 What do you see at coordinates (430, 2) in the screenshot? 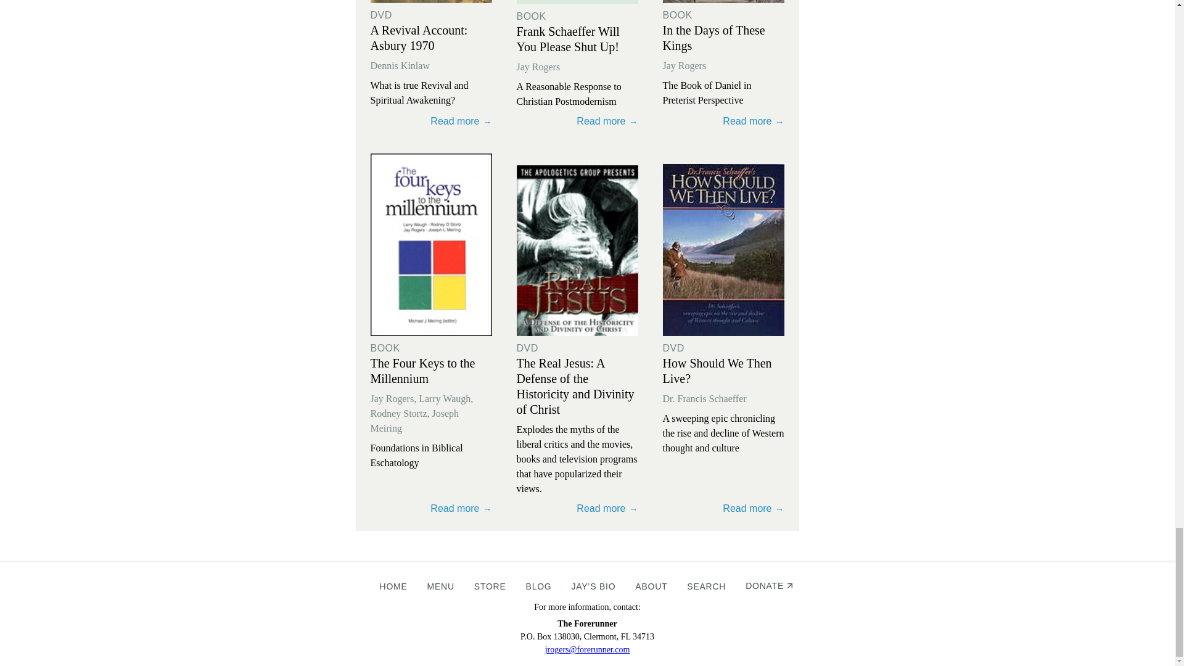
I see `Read more` at bounding box center [430, 2].